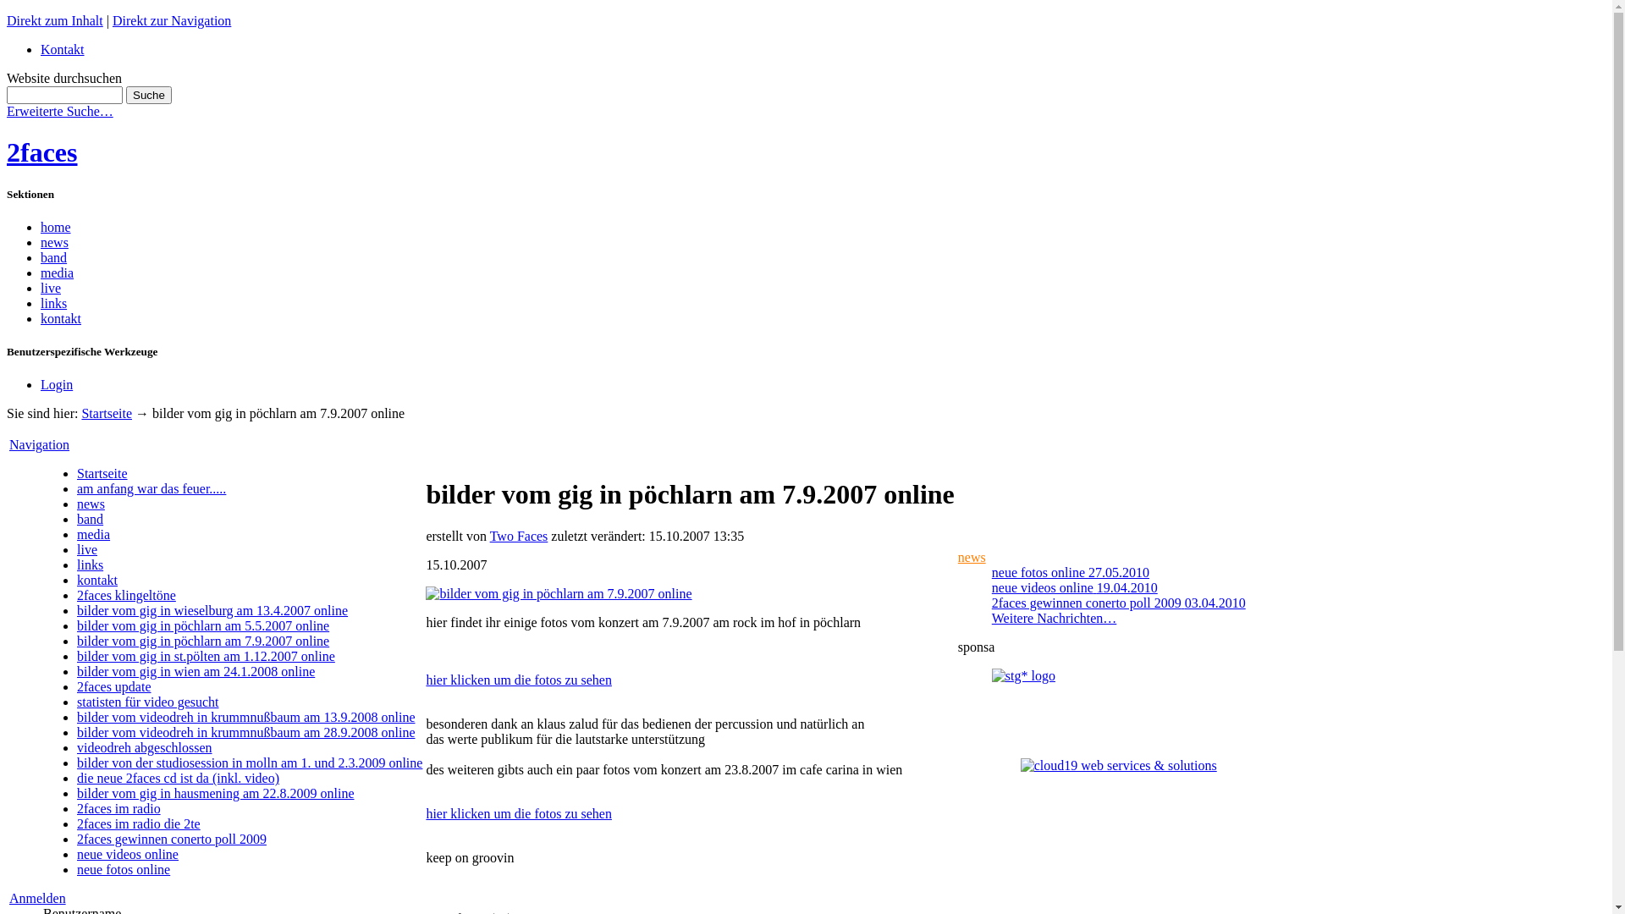 This screenshot has height=914, width=1625. I want to click on links, so click(90, 565).